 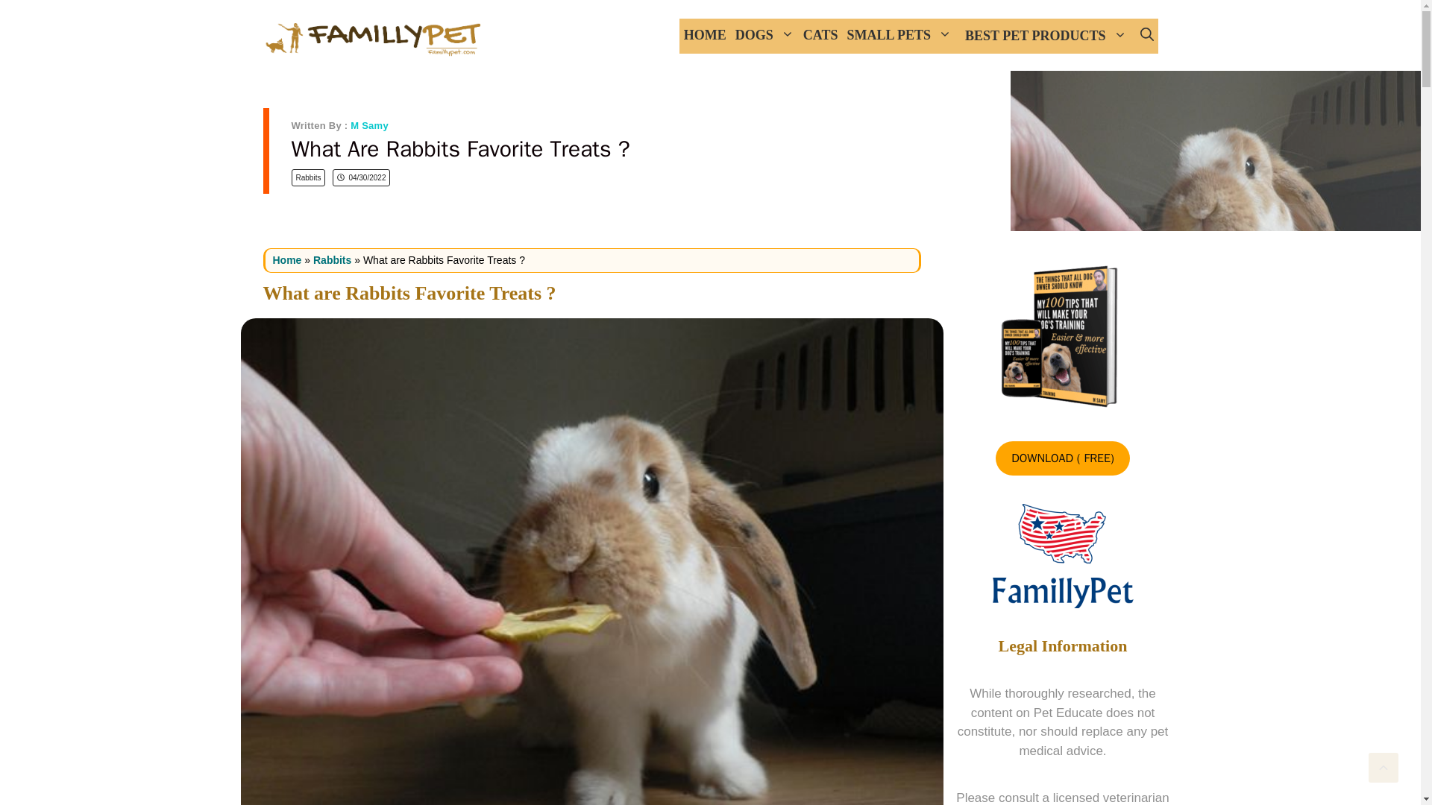 What do you see at coordinates (369, 125) in the screenshot?
I see `M Samy` at bounding box center [369, 125].